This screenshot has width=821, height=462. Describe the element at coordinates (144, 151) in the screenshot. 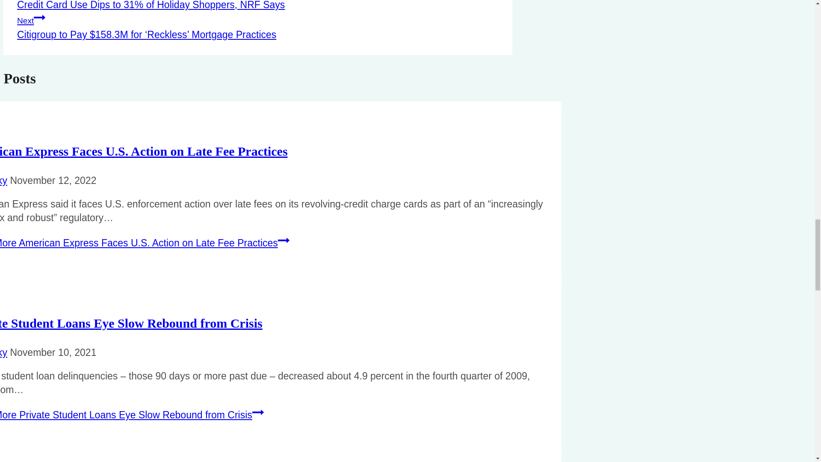

I see `American Express Faces U.S. Action on Late Fee Practices` at that location.